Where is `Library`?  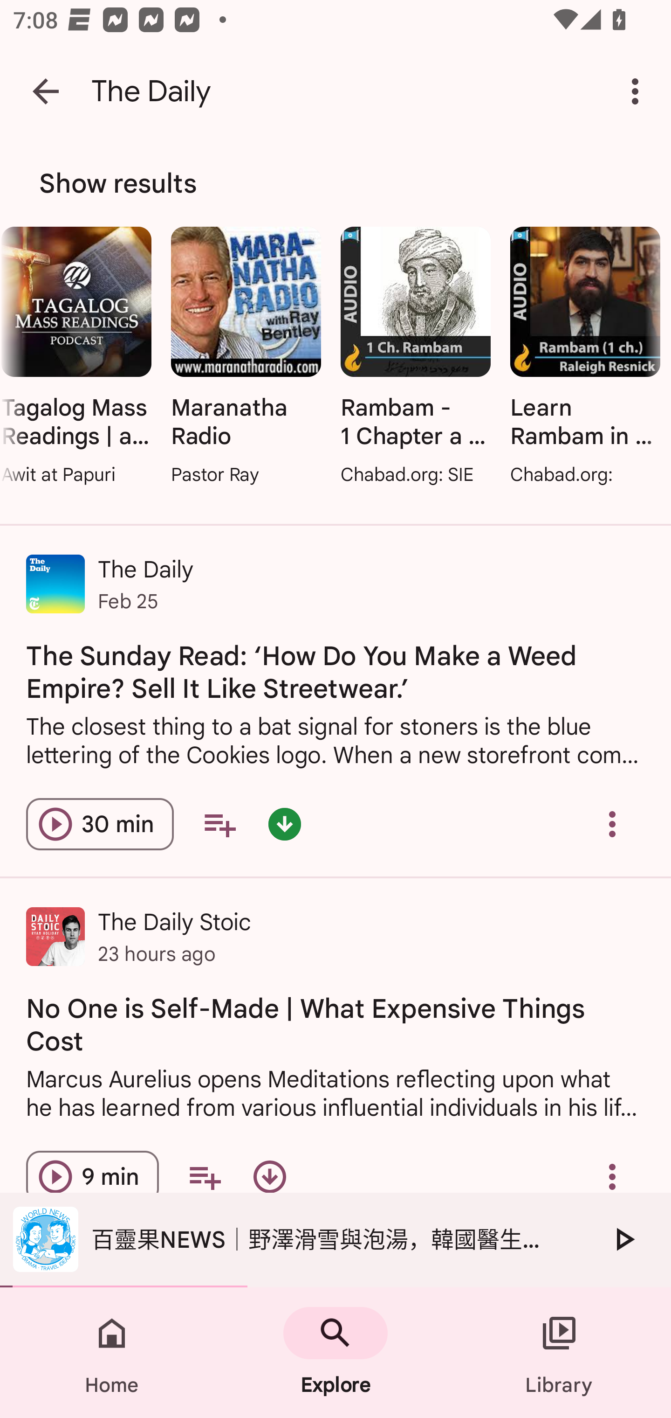 Library is located at coordinates (559, 1353).